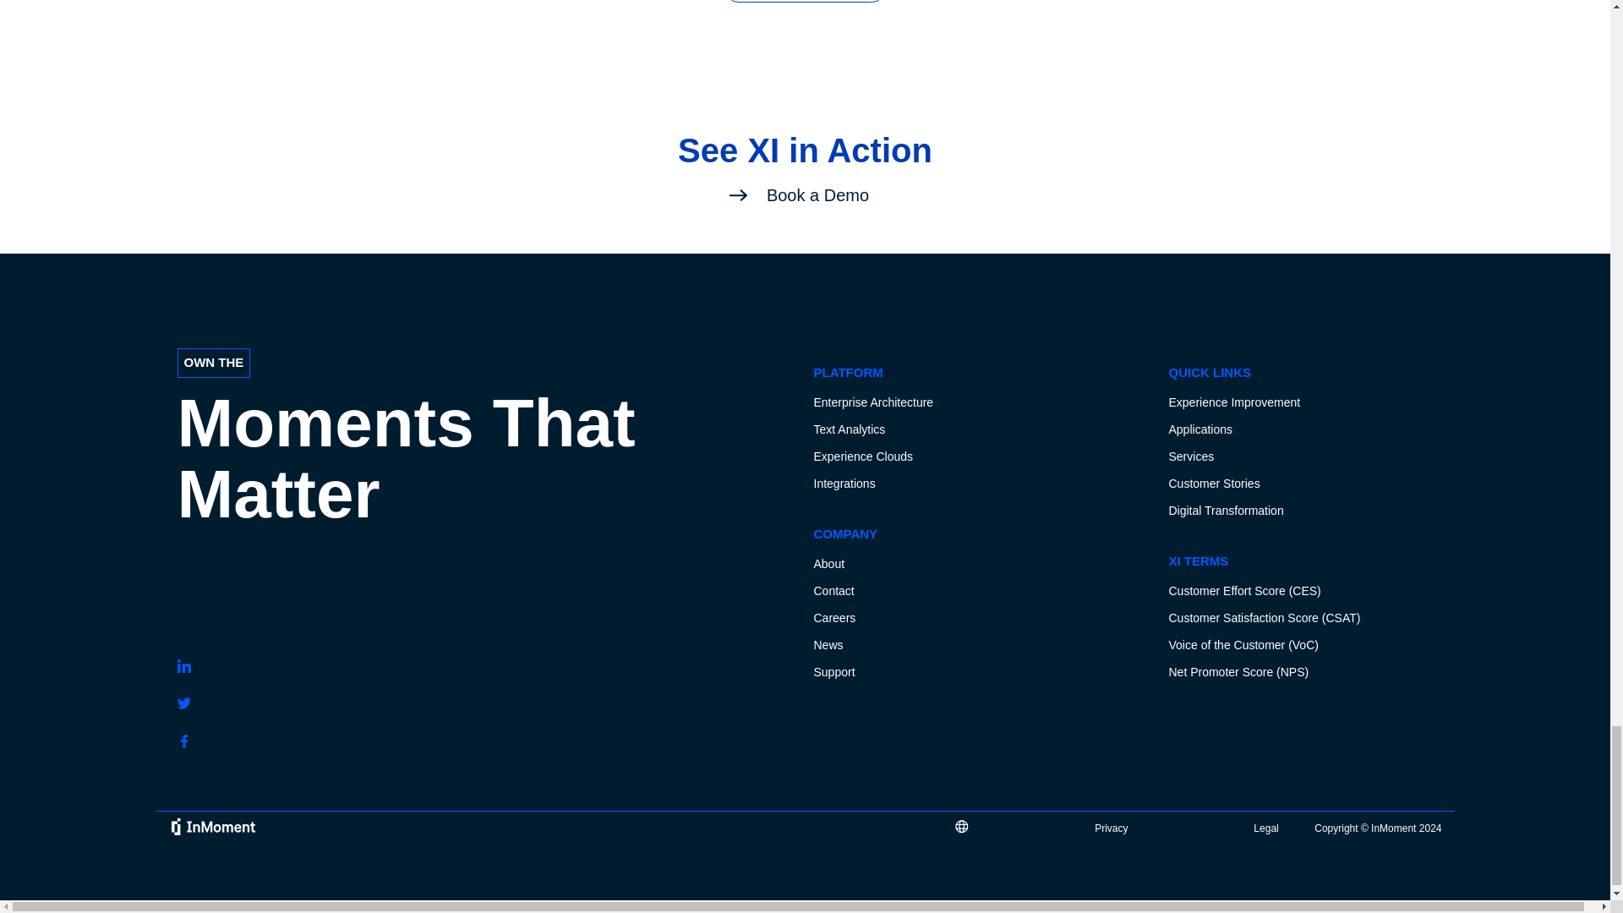  What do you see at coordinates (184, 665) in the screenshot?
I see `linkedin` at bounding box center [184, 665].